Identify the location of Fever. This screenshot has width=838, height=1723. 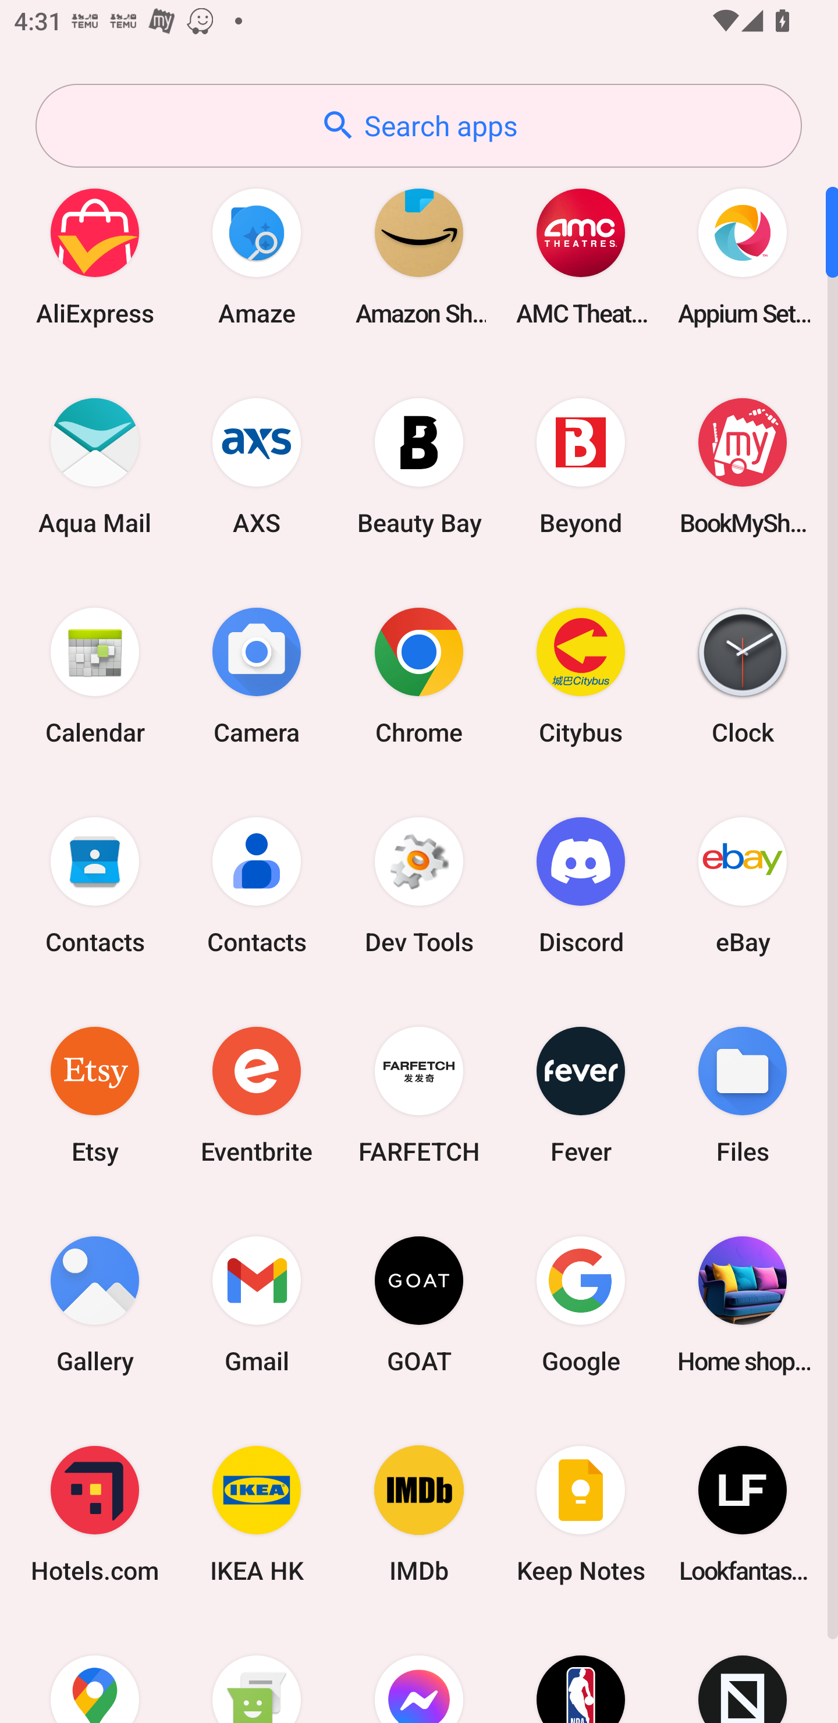
(581, 1094).